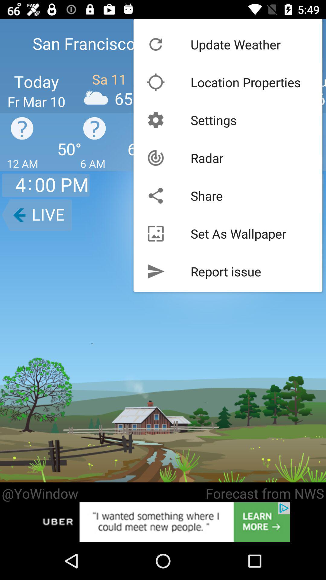 Image resolution: width=326 pixels, height=580 pixels. Describe the element at coordinates (235, 44) in the screenshot. I see `scroll to the update weather` at that location.